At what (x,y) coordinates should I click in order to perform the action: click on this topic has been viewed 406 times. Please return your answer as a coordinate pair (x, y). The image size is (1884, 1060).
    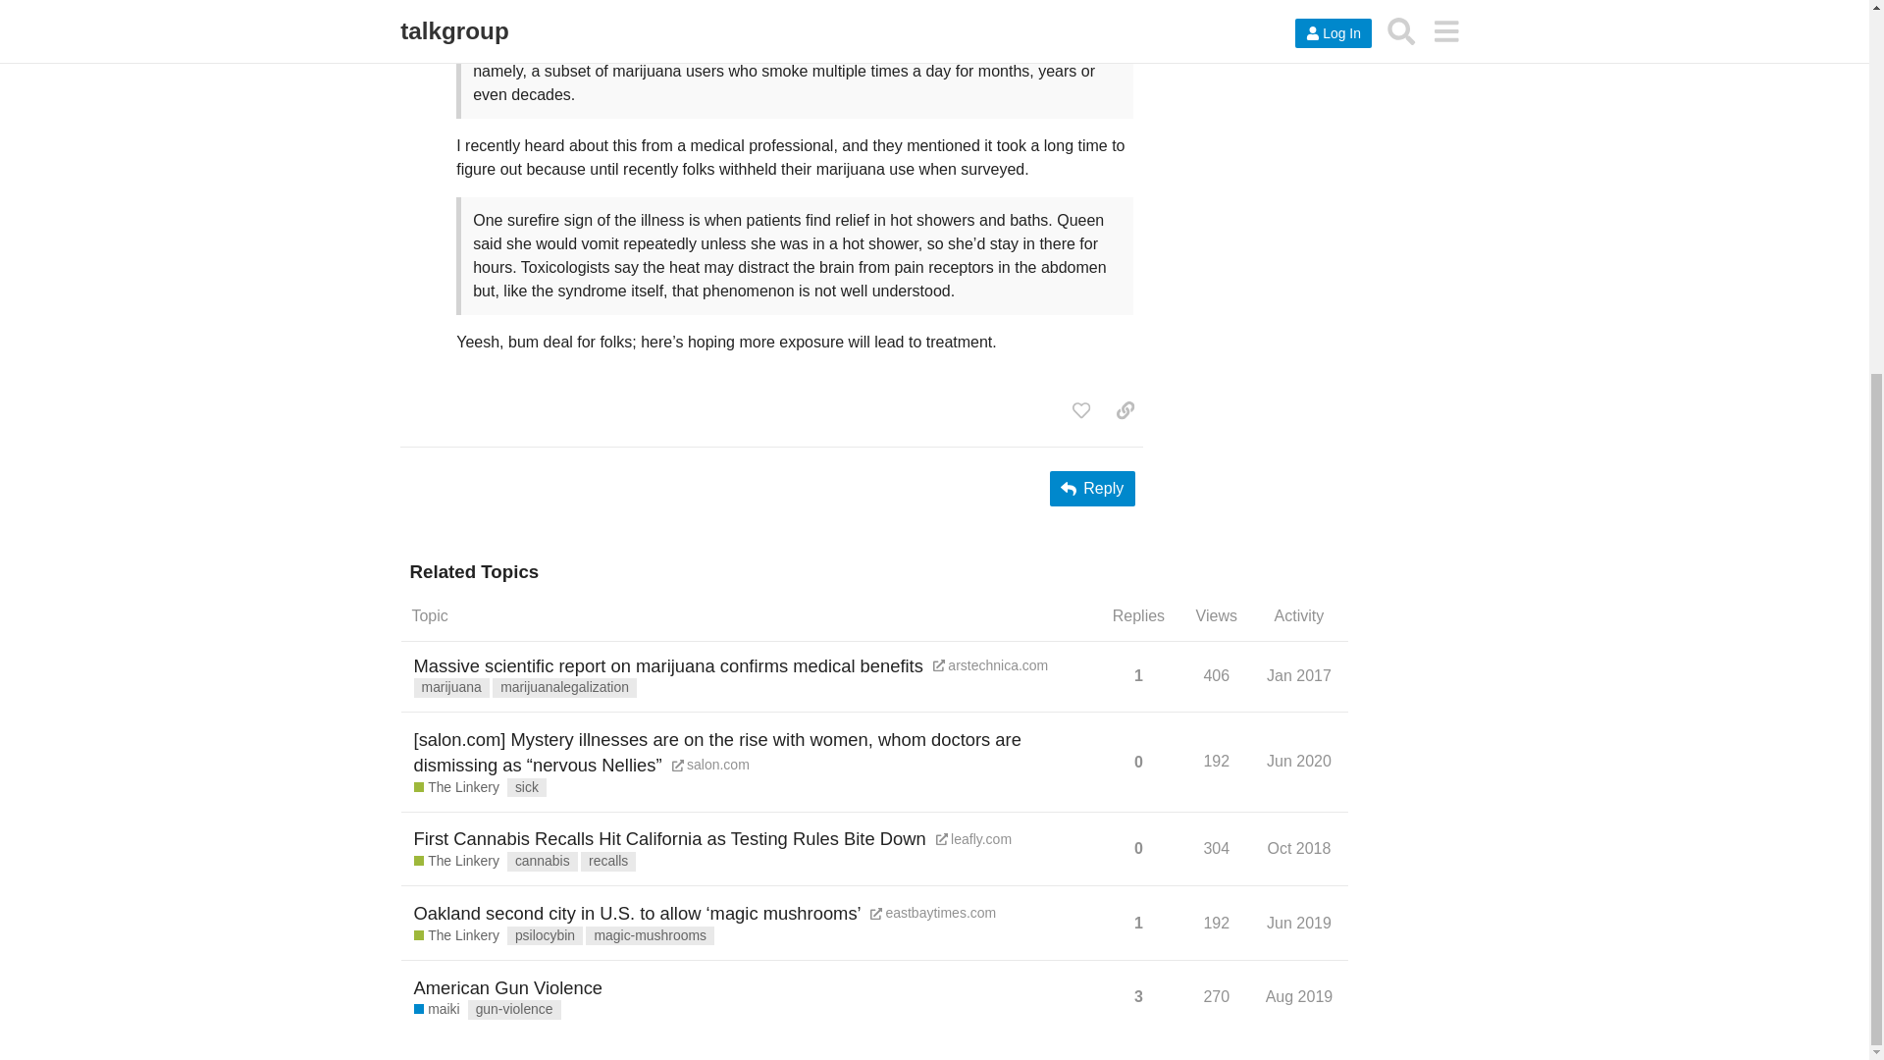
    Looking at the image, I should click on (1081, 410).